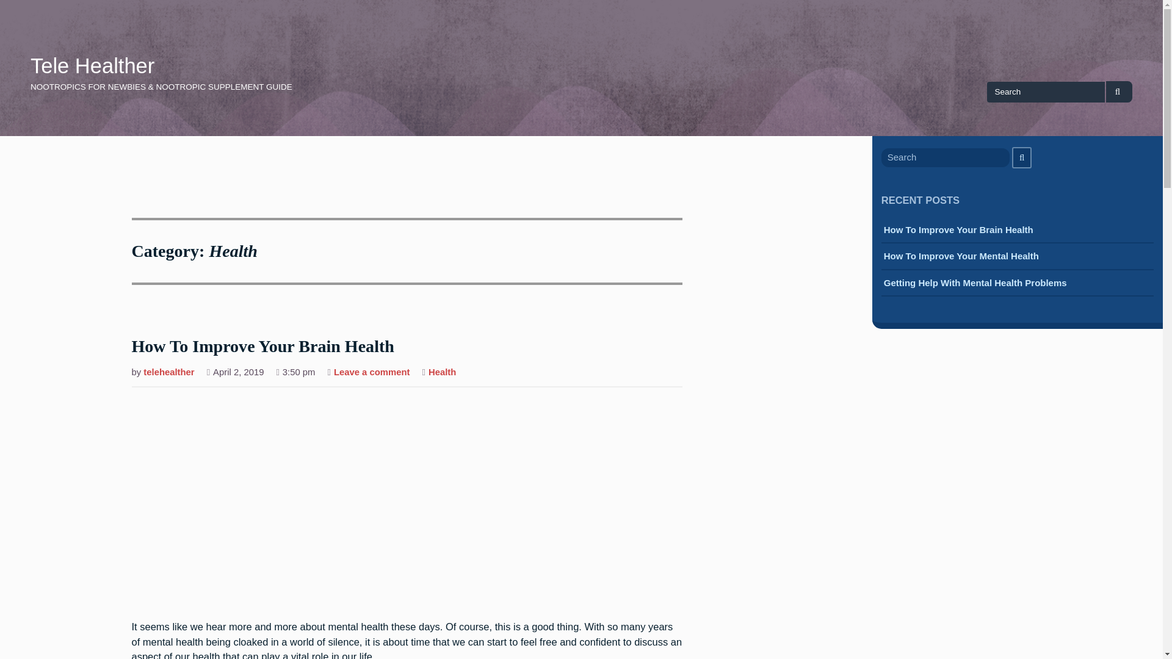 This screenshot has height=659, width=1172. I want to click on Search, so click(1119, 92).